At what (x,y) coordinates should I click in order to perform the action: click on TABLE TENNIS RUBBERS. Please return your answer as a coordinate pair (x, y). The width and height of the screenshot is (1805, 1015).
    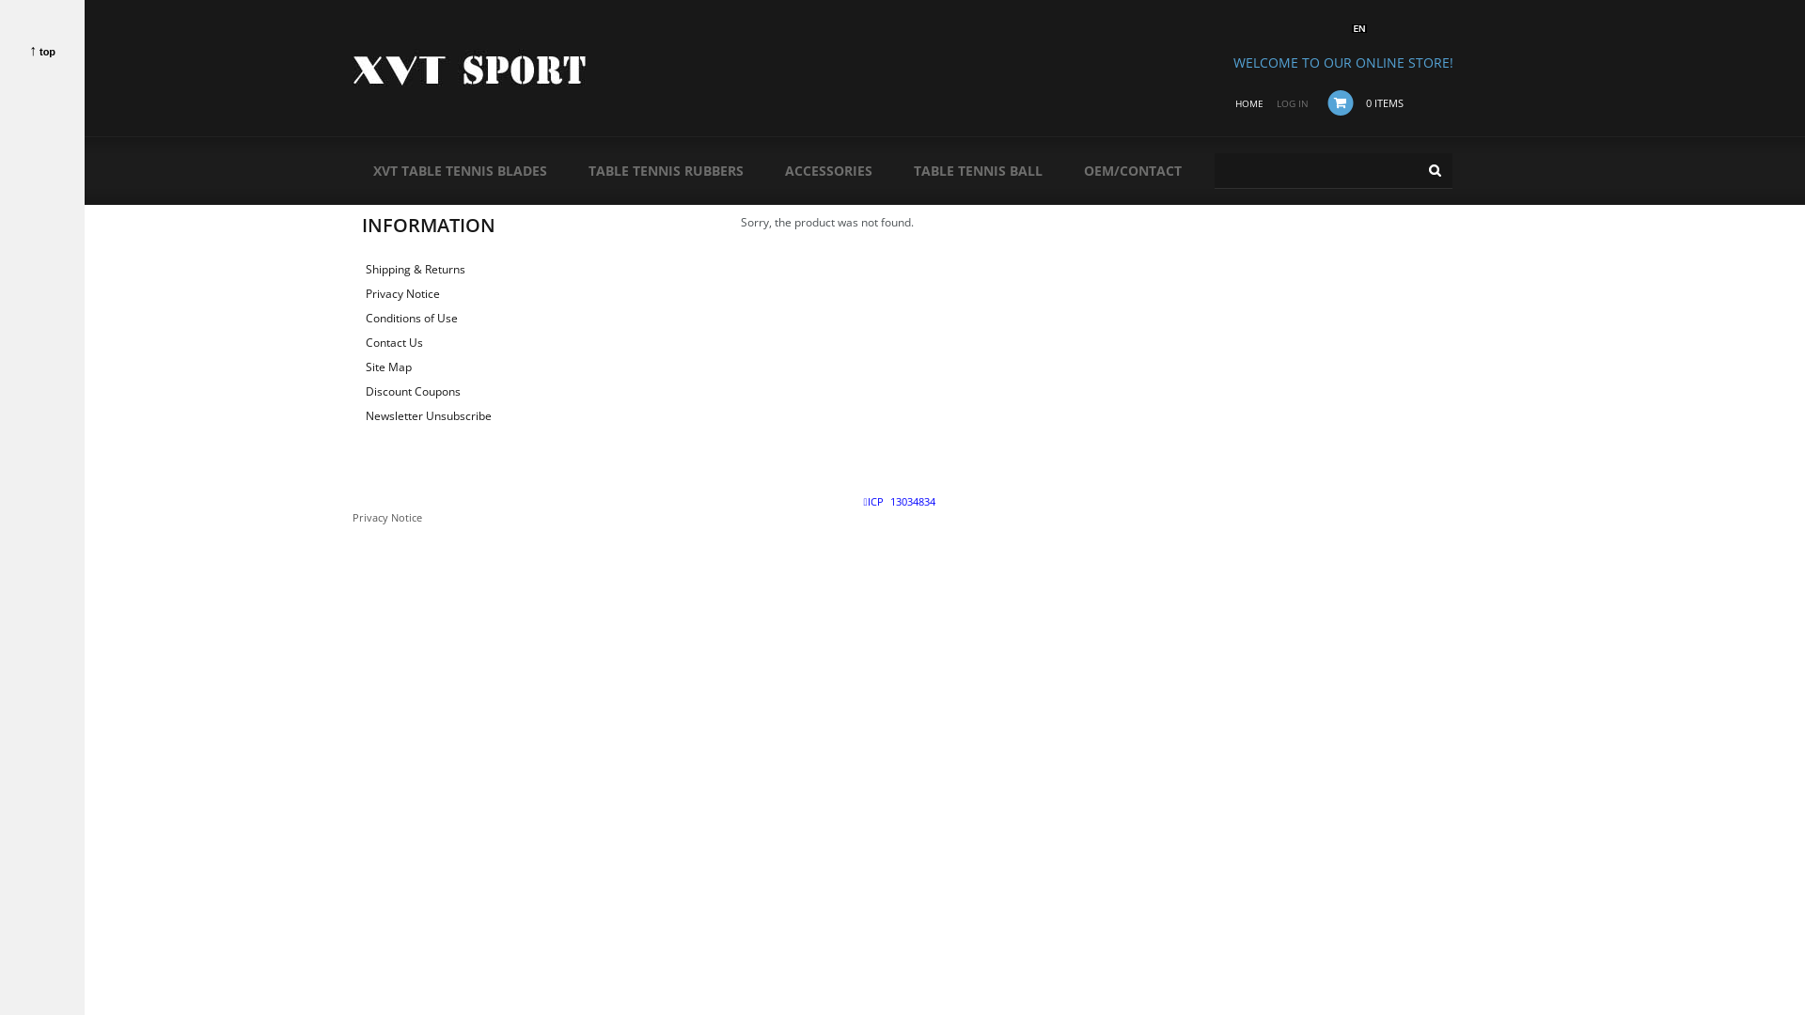
    Looking at the image, I should click on (666, 171).